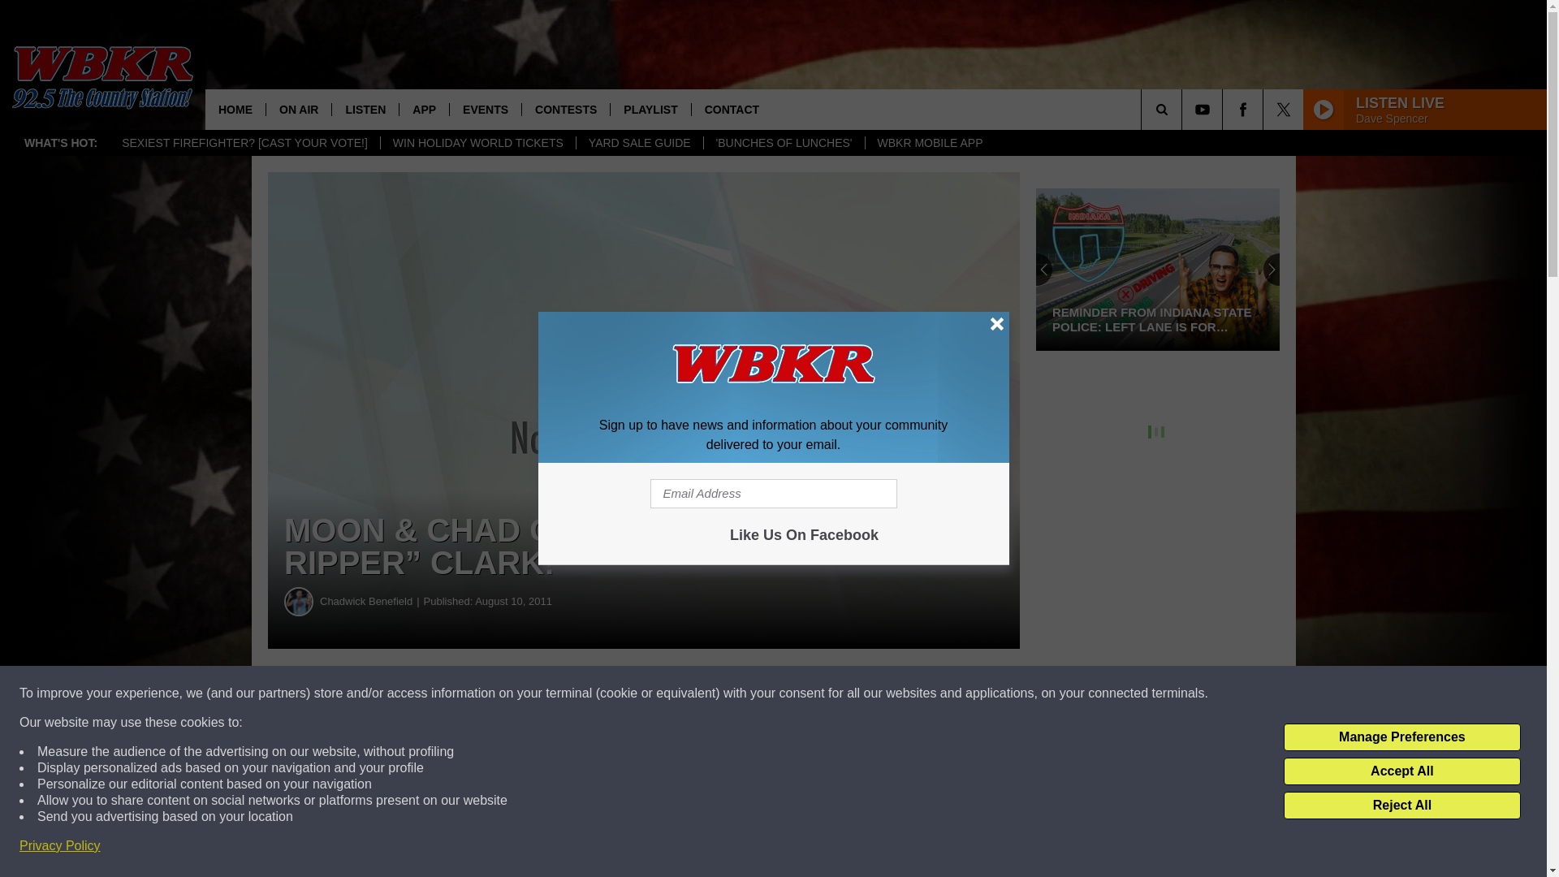 The width and height of the screenshot is (1559, 877). I want to click on WBKR MOBILE APP, so click(931, 143).